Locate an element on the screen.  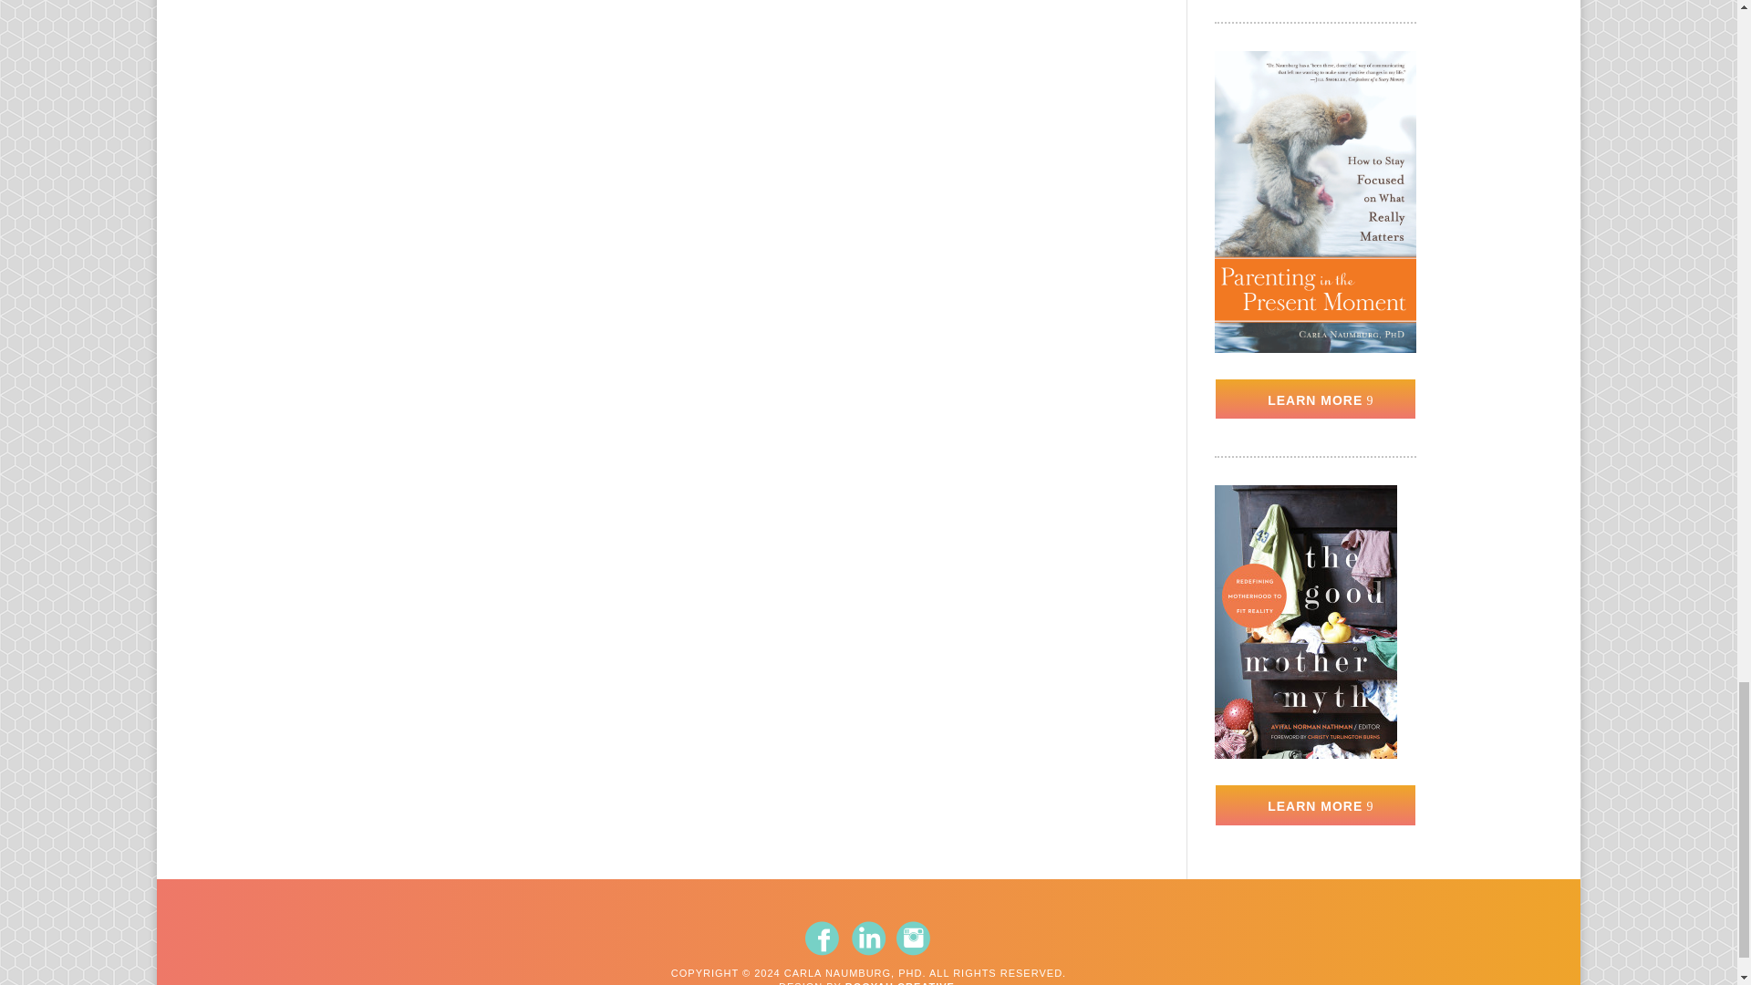
LEARN MORE is located at coordinates (1315, 804).